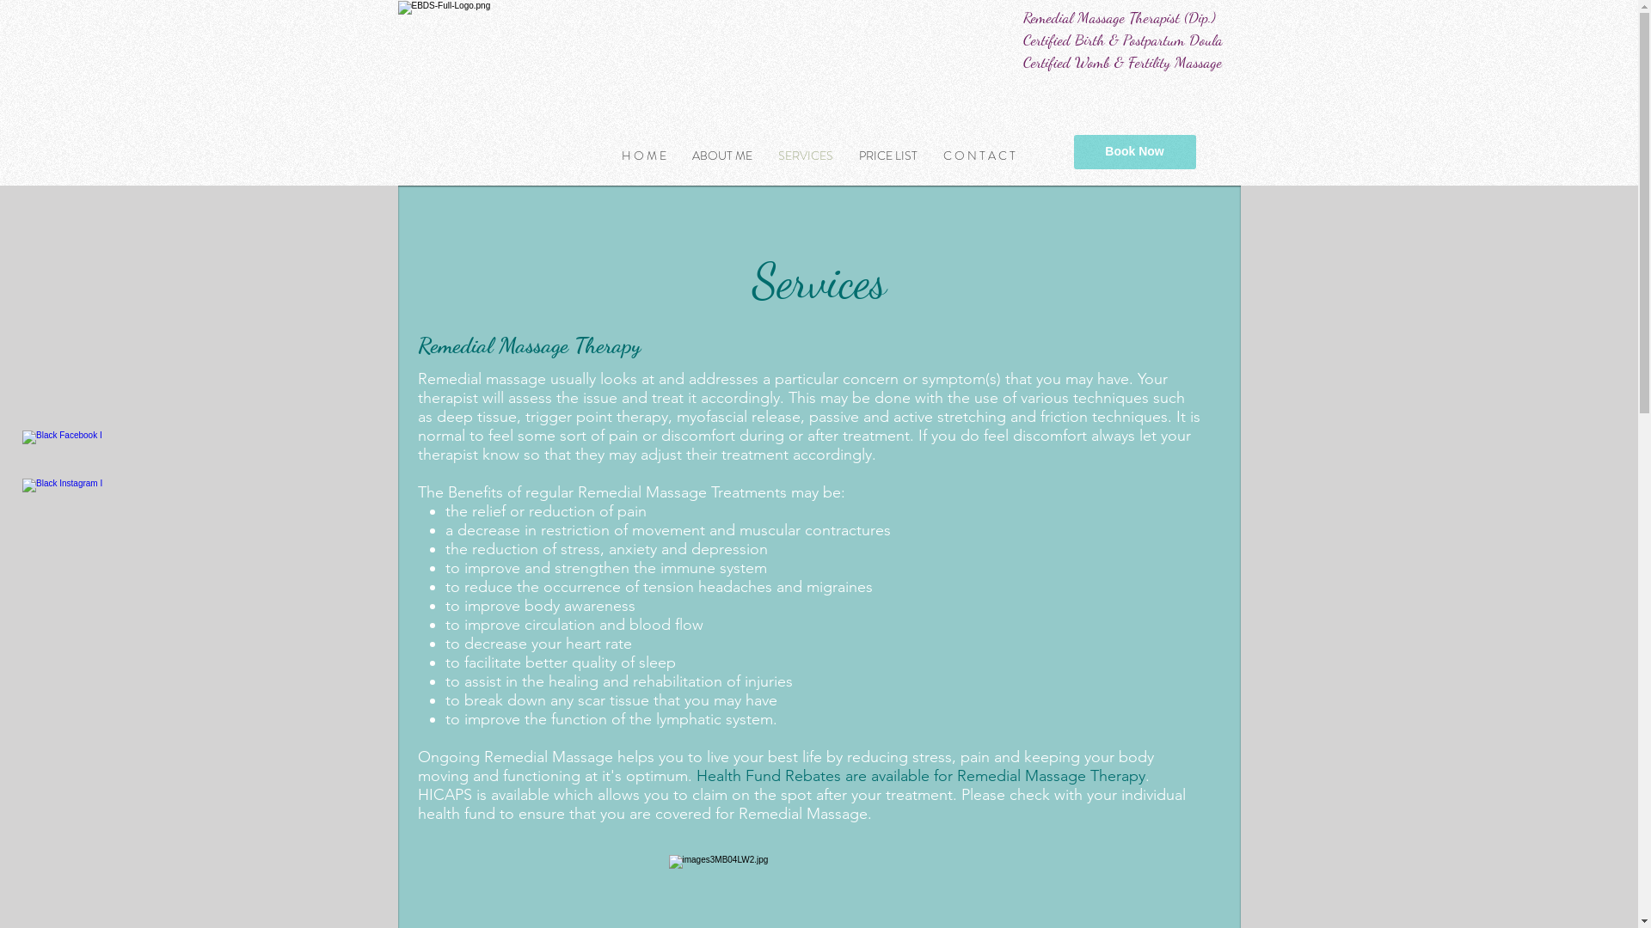  Describe the element at coordinates (1134, 152) in the screenshot. I see `Book Now` at that location.